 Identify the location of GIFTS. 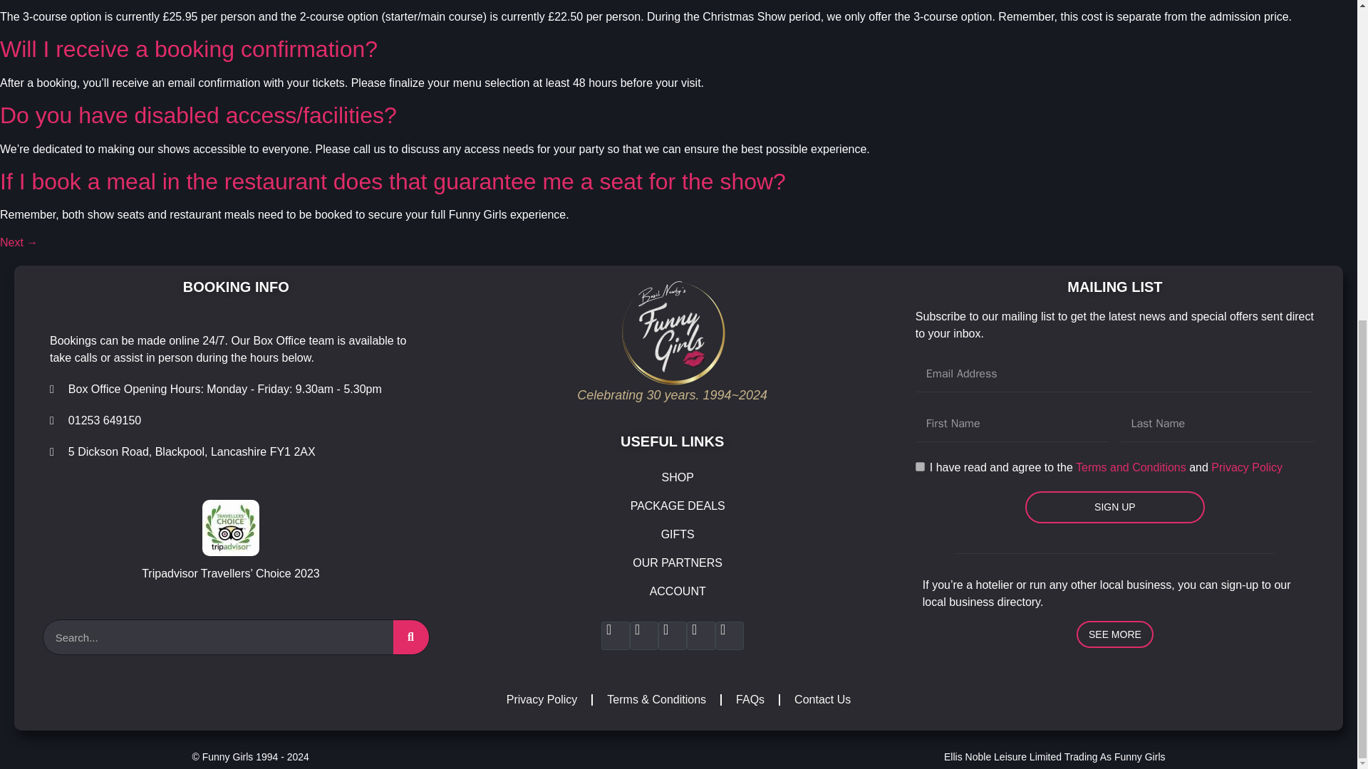
(677, 535).